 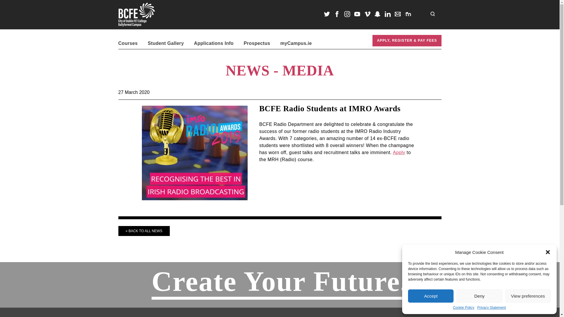 I want to click on Student Gallery, so click(x=166, y=43).